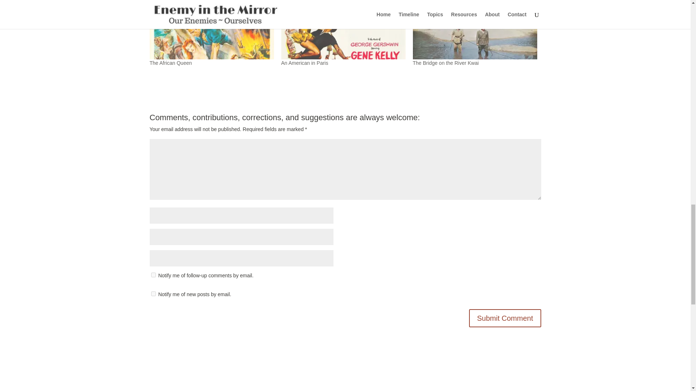  What do you see at coordinates (153, 274) in the screenshot?
I see `subscribe` at bounding box center [153, 274].